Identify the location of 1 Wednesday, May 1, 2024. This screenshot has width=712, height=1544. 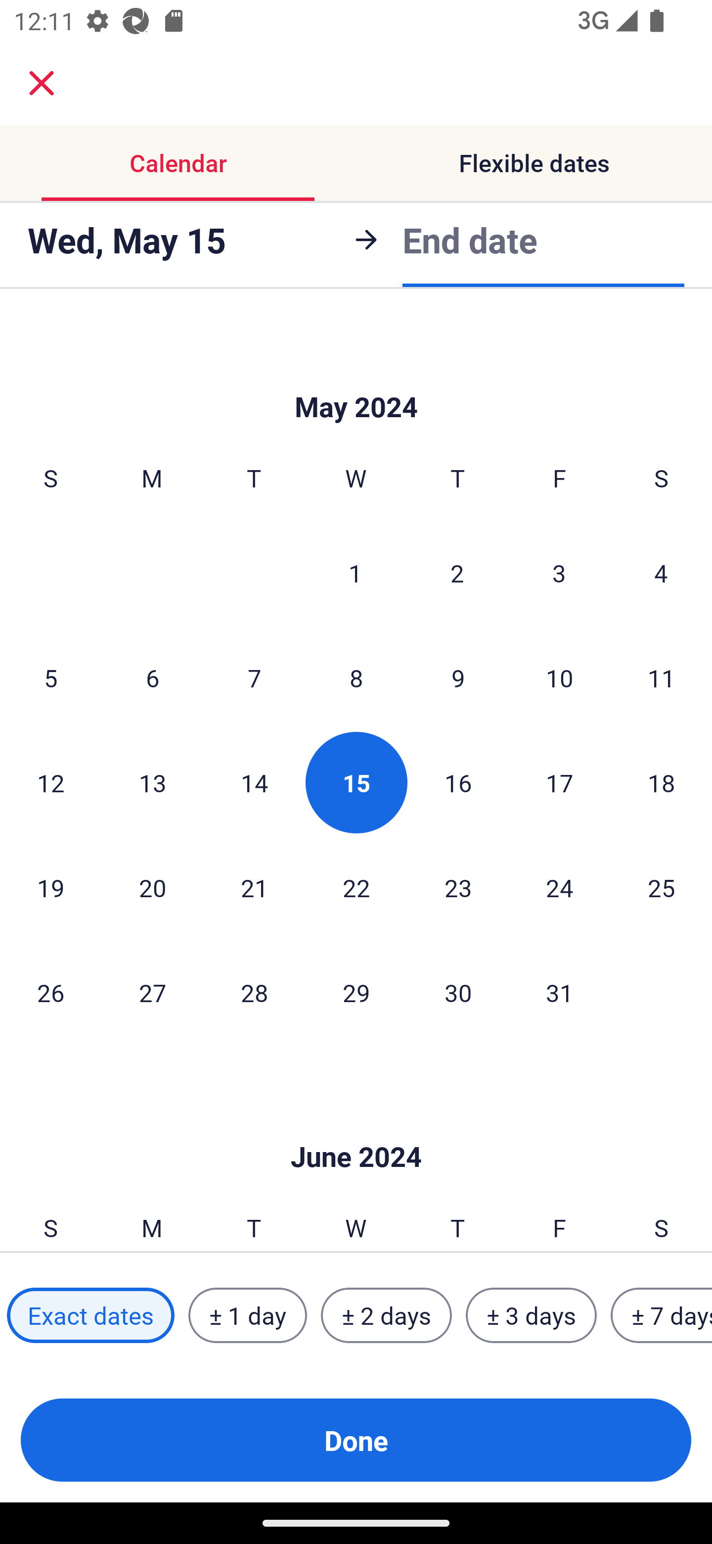
(356, 573).